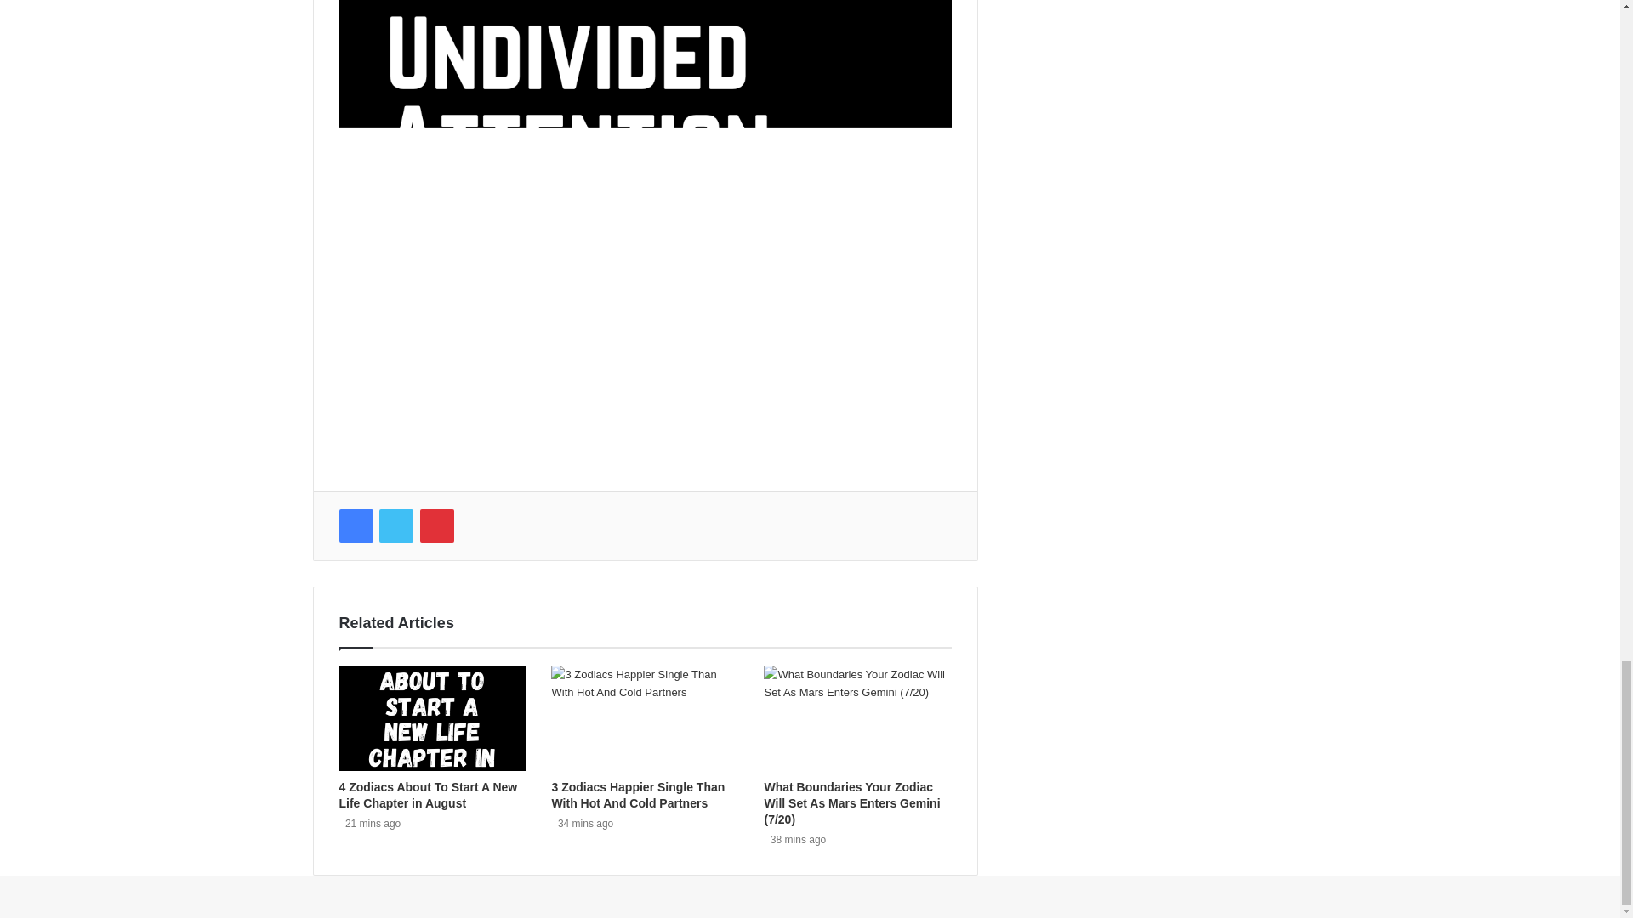 The width and height of the screenshot is (1633, 918). Describe the element at coordinates (355, 526) in the screenshot. I see `Facebook` at that location.